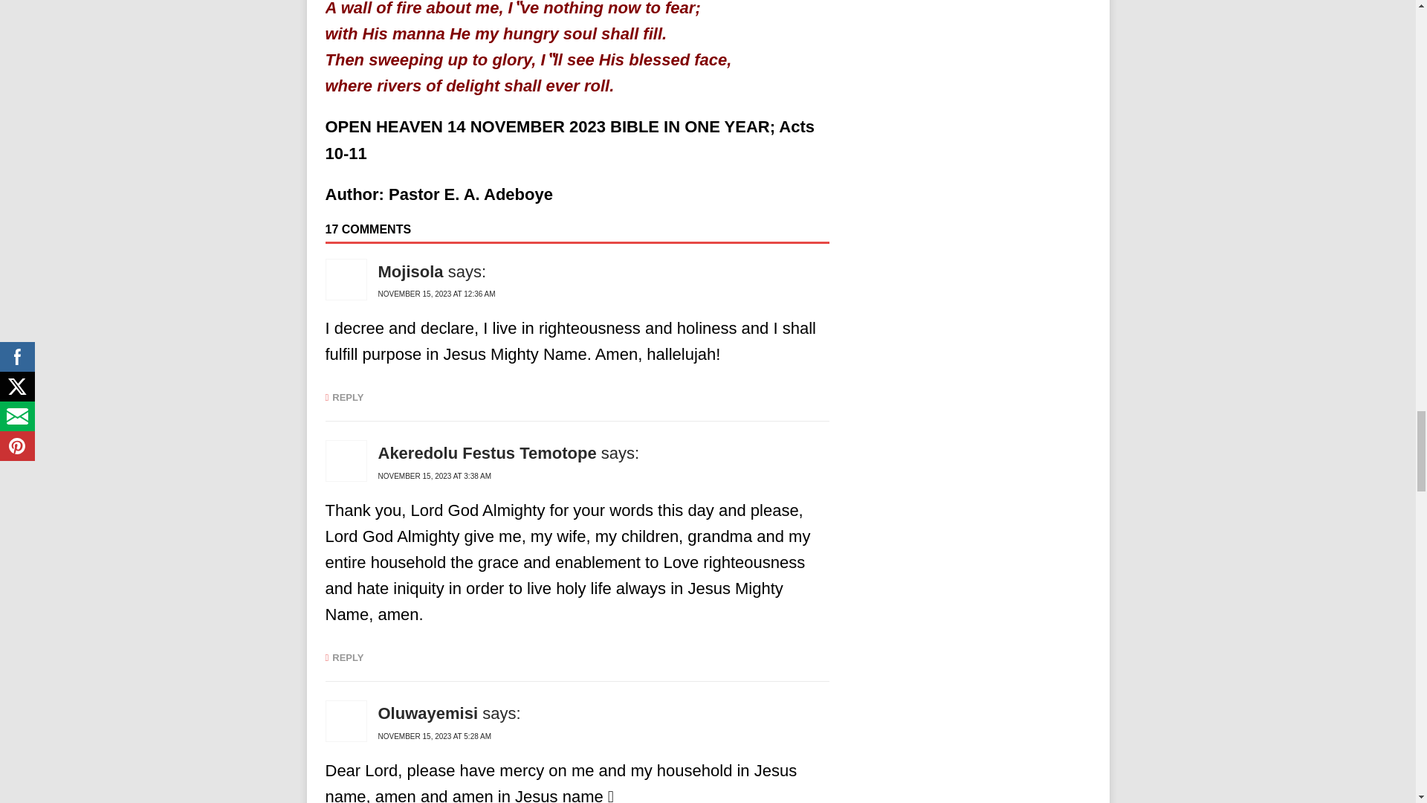 This screenshot has height=803, width=1427. I want to click on REPLY, so click(344, 397).